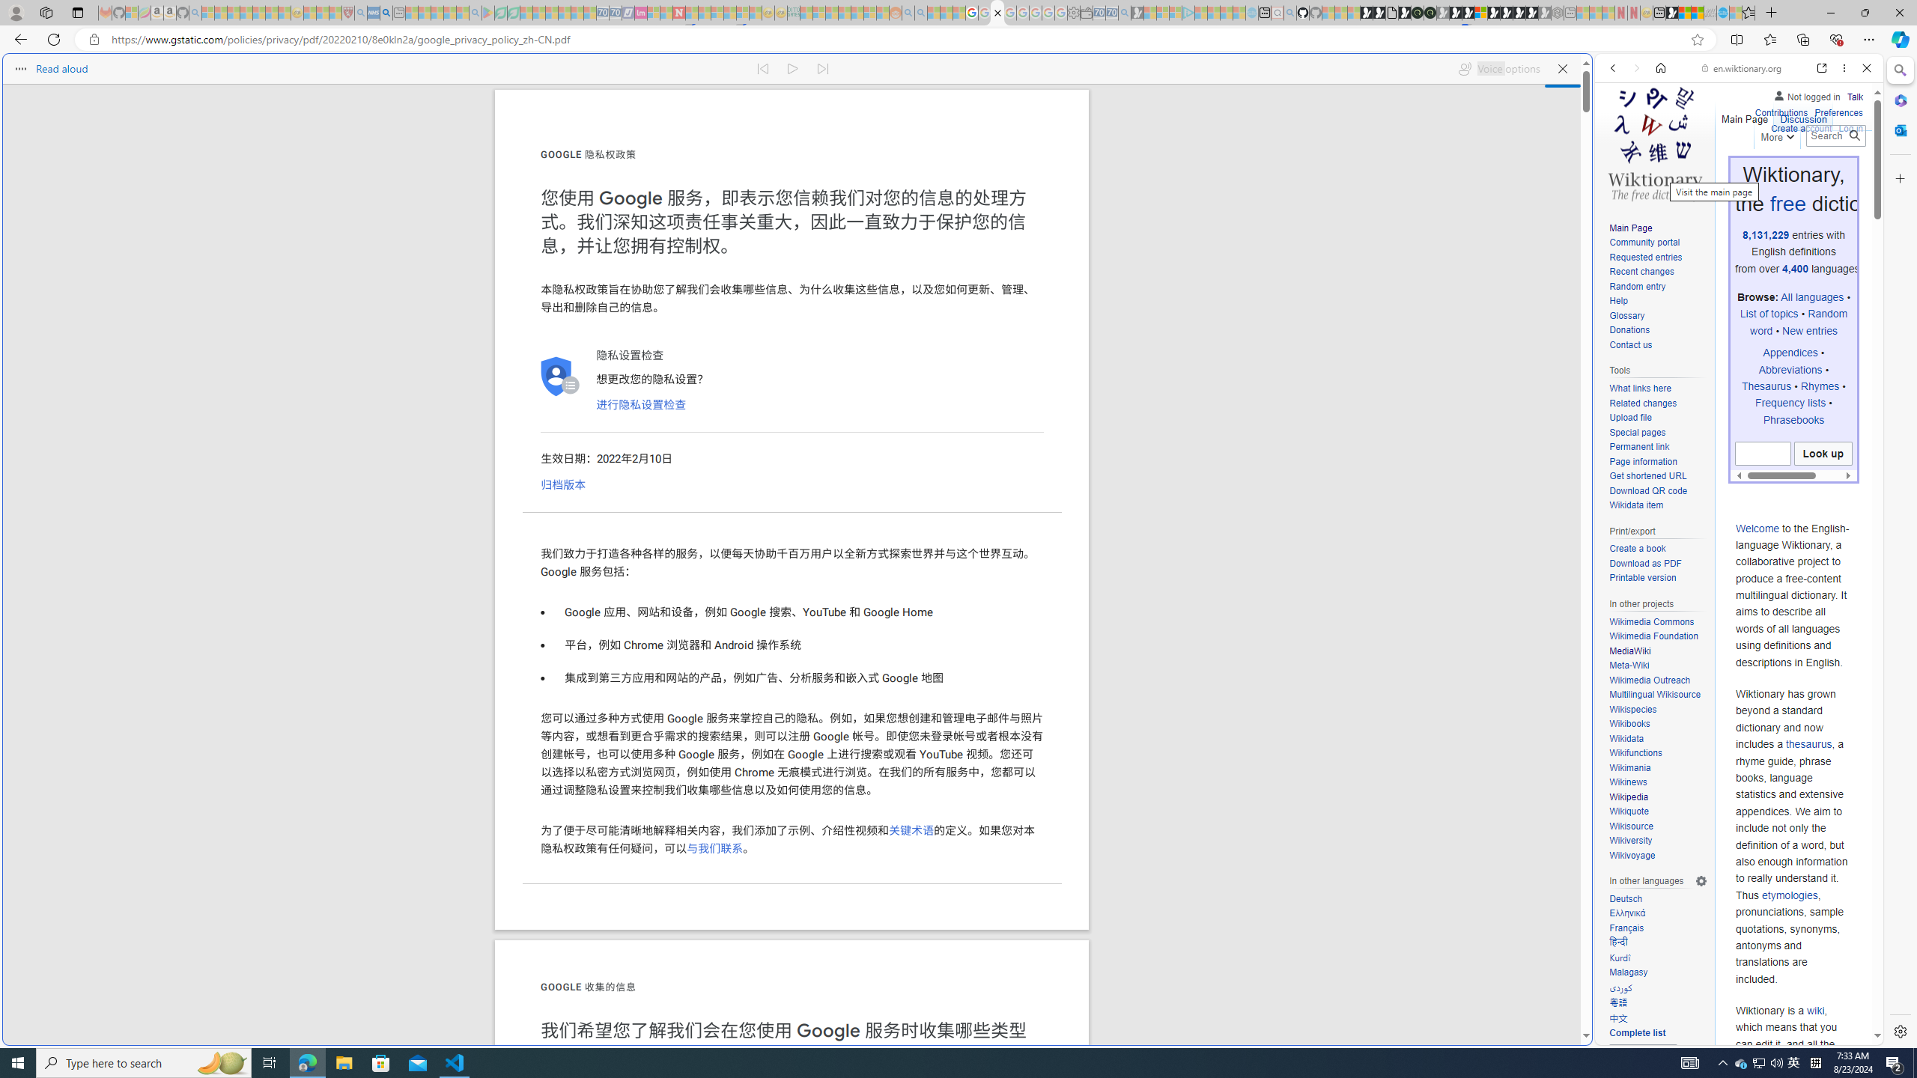 The width and height of the screenshot is (1917, 1078). I want to click on Wikimania, so click(1629, 767).